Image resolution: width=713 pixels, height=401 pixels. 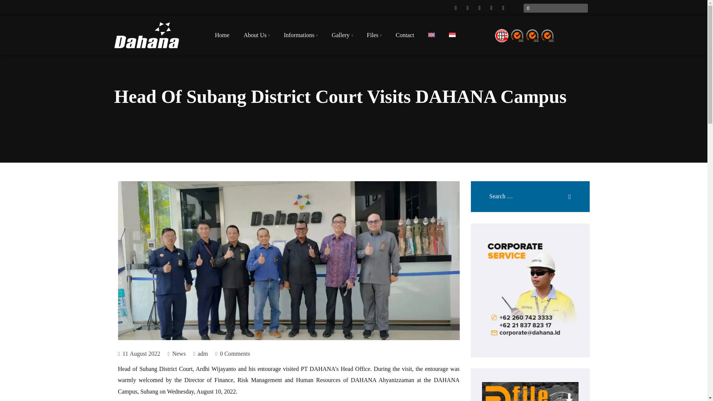 What do you see at coordinates (256, 35) in the screenshot?
I see `About Us` at bounding box center [256, 35].